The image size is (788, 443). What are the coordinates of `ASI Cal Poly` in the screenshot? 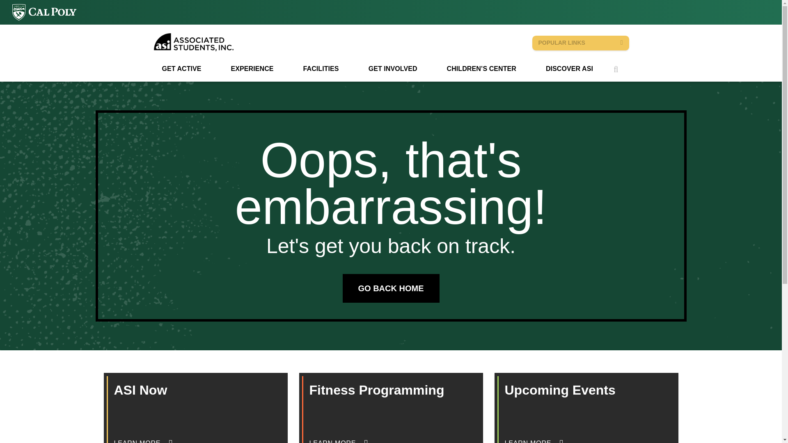 It's located at (194, 43).